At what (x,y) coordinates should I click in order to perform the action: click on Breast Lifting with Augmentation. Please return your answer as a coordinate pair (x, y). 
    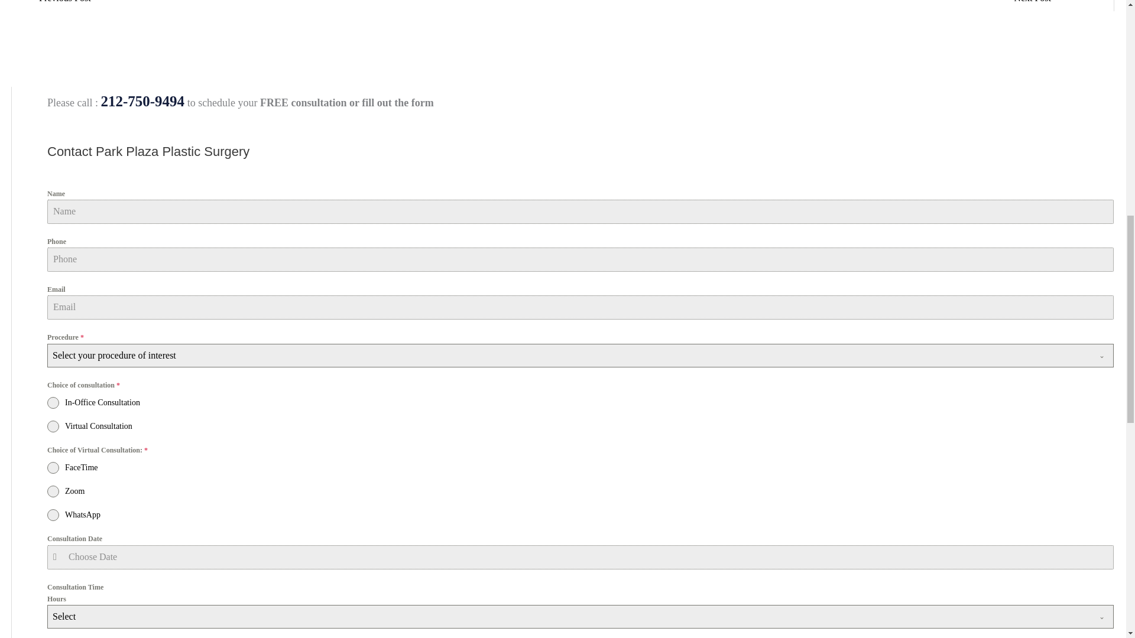
    Looking at the image, I should click on (1038, 5).